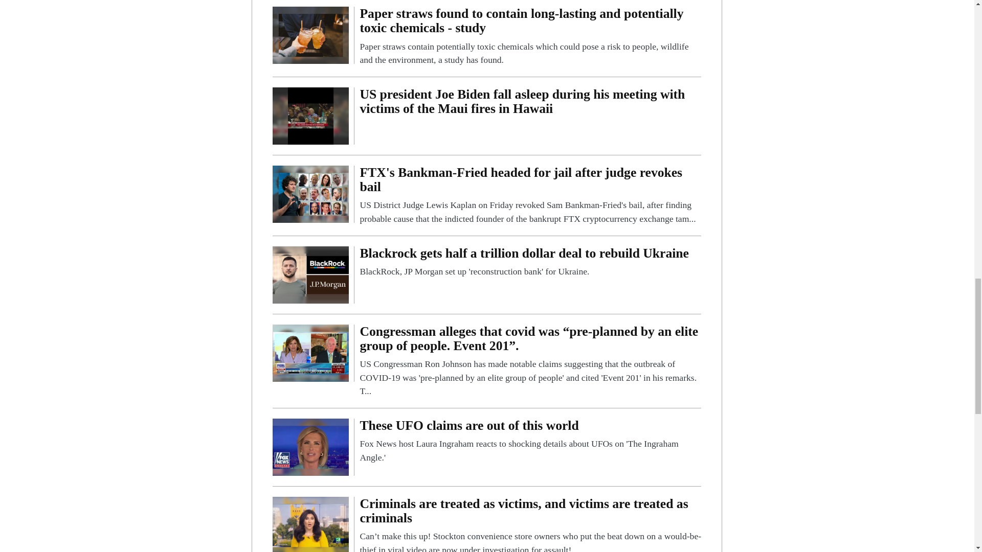 The height and width of the screenshot is (552, 982). Describe the element at coordinates (310, 193) in the screenshot. I see `FTX's Bankman-Fried headed for jail after judge revokes bail` at that location.